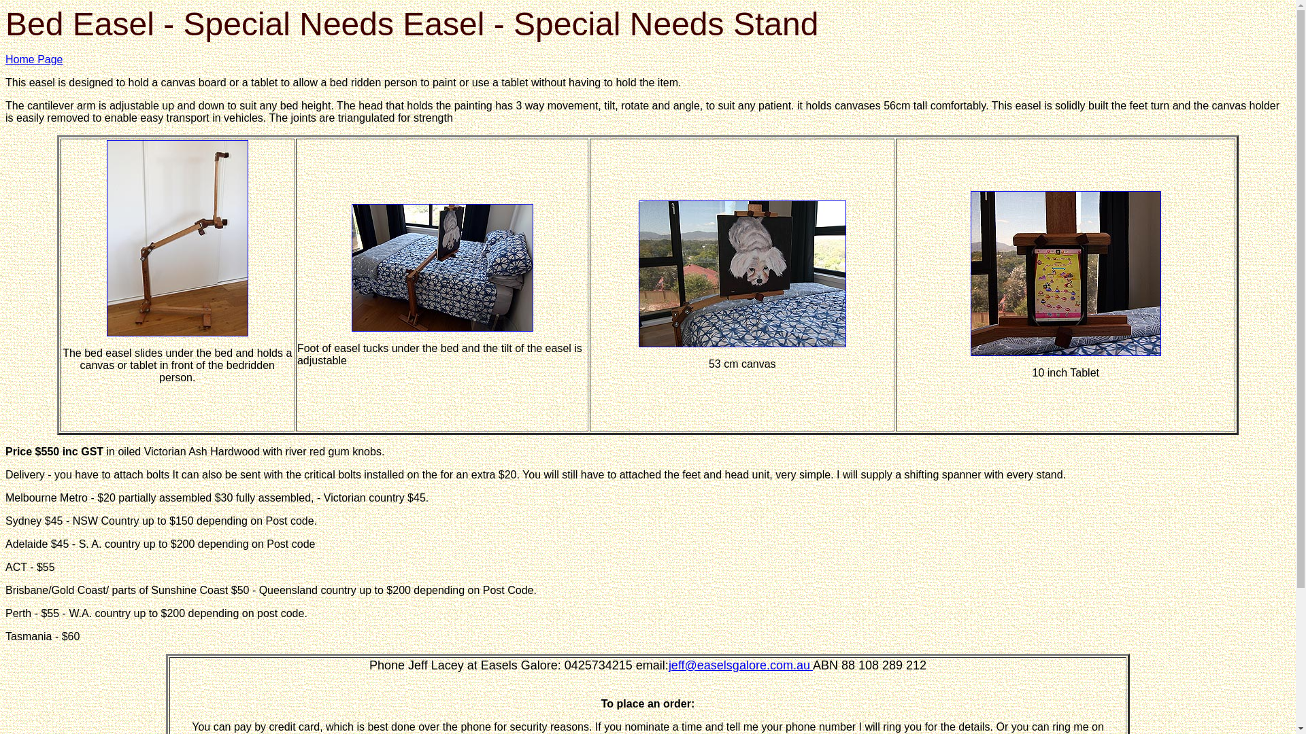  Describe the element at coordinates (739, 665) in the screenshot. I see `jeff@easelsgalore.com.au` at that location.